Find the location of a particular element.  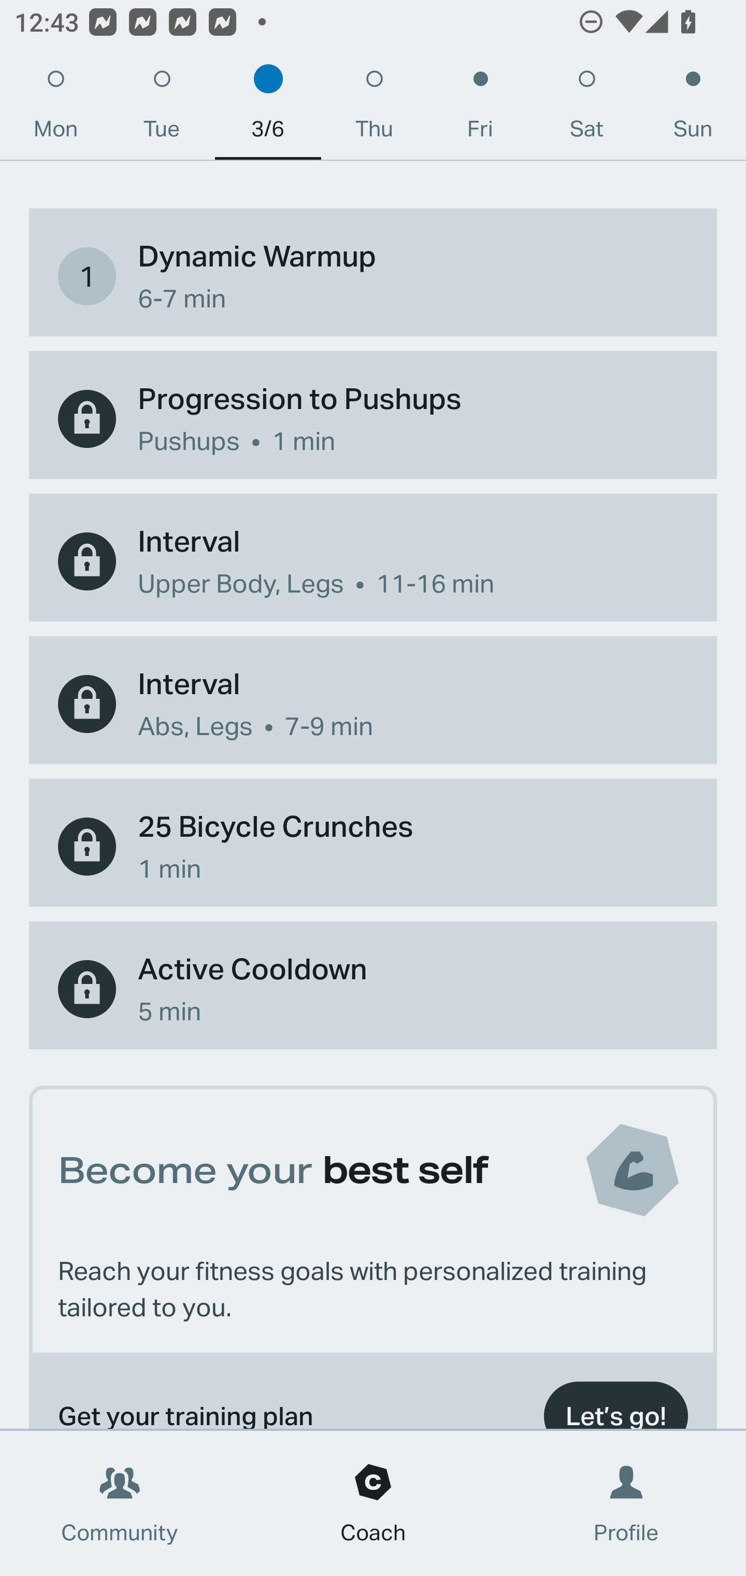

Let’s go! is located at coordinates (615, 1401).